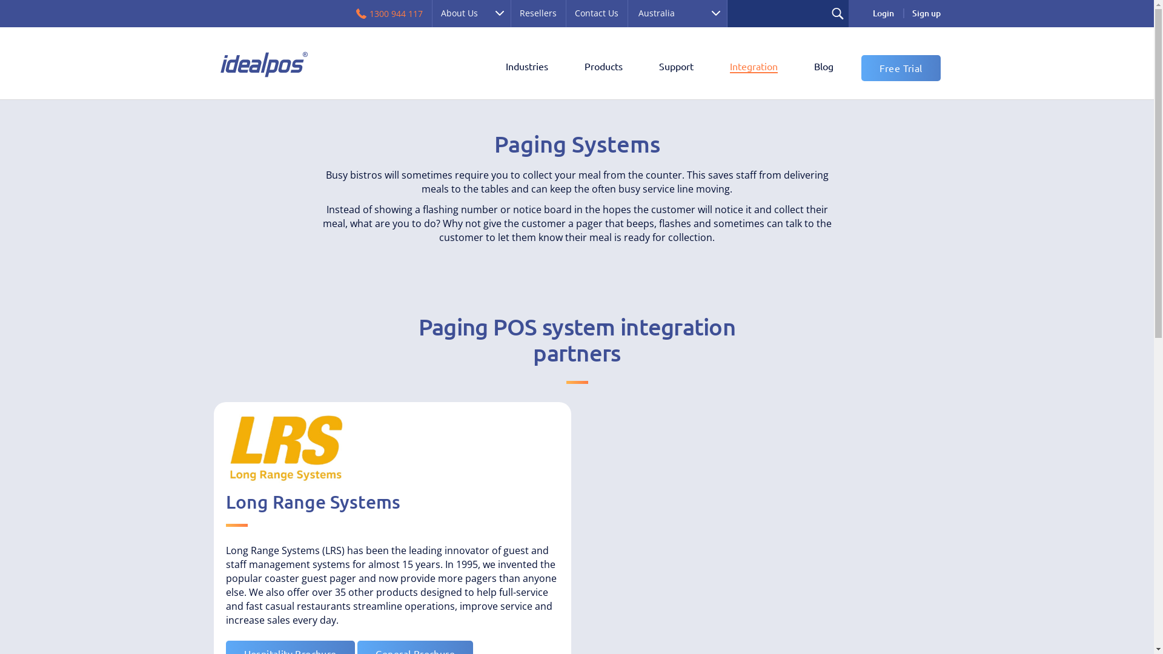  Describe the element at coordinates (837, 13) in the screenshot. I see `Search` at that location.